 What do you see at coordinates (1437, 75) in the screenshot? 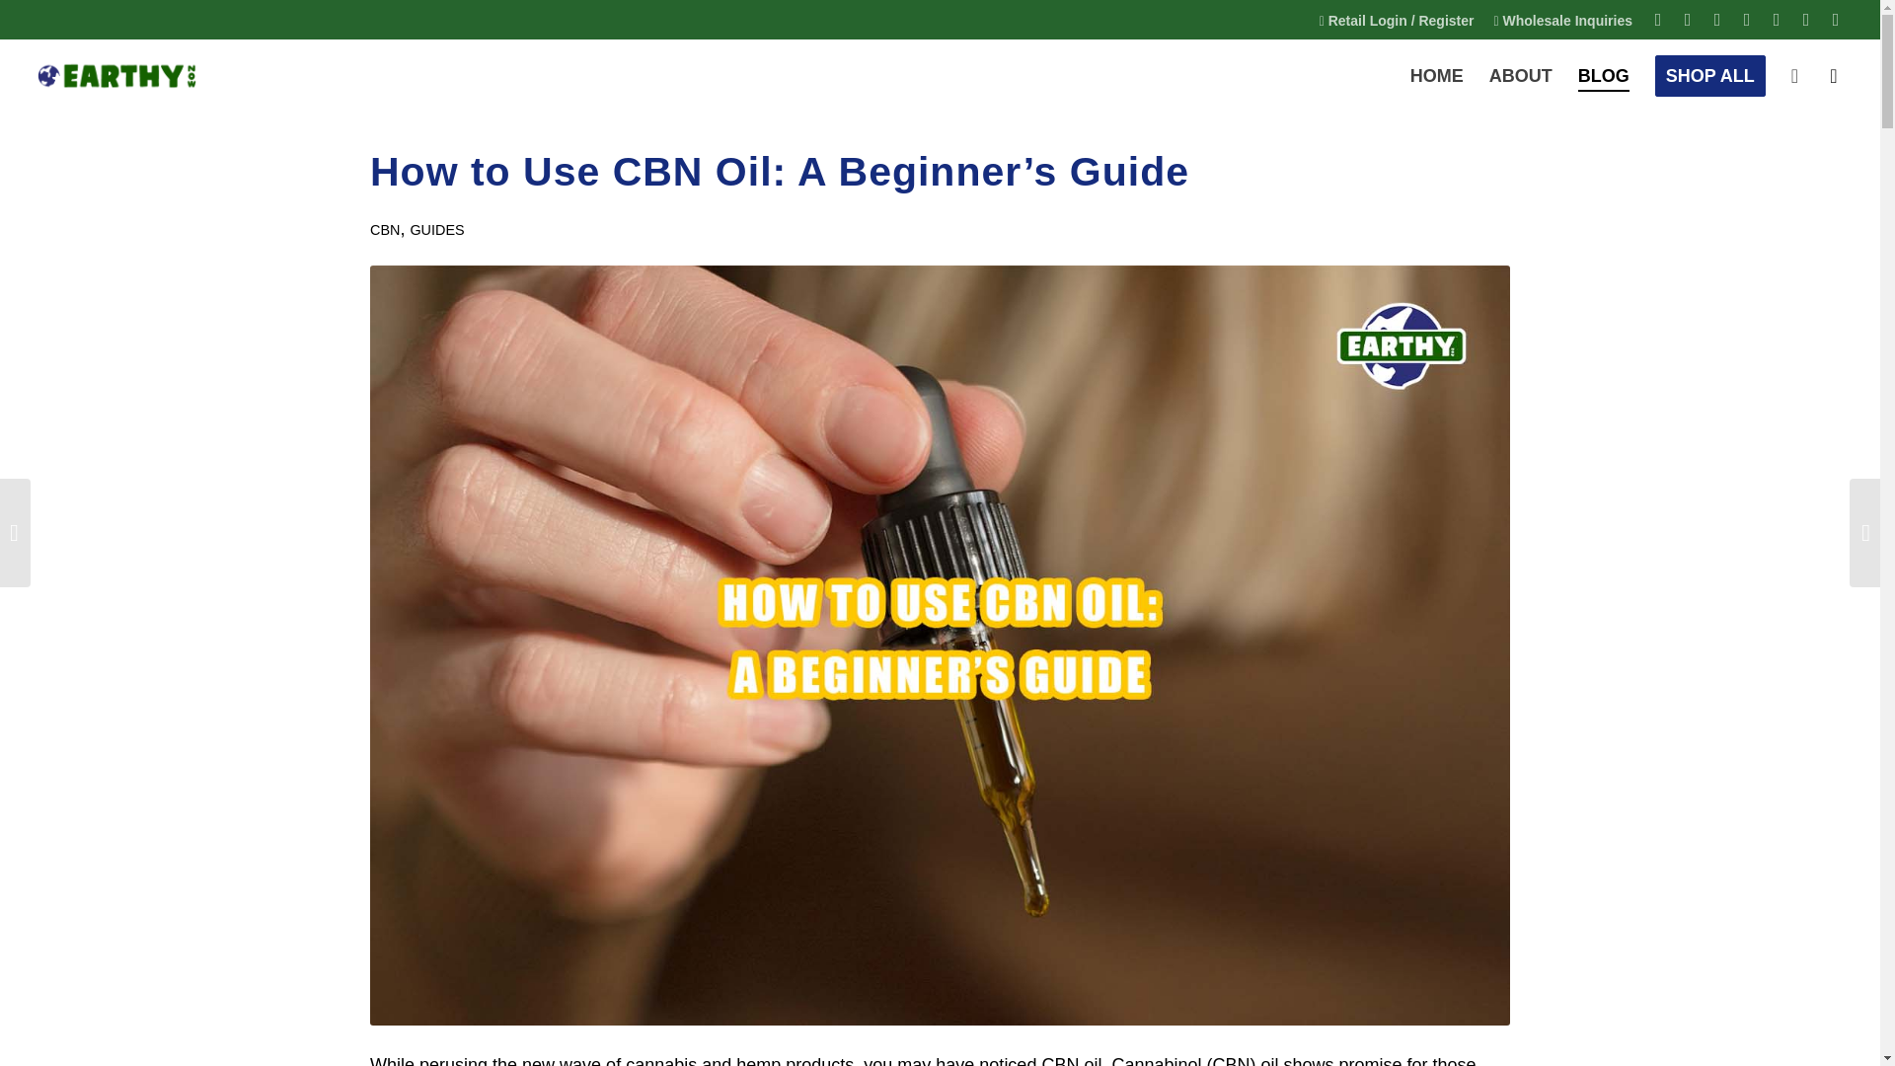
I see `HOME` at bounding box center [1437, 75].